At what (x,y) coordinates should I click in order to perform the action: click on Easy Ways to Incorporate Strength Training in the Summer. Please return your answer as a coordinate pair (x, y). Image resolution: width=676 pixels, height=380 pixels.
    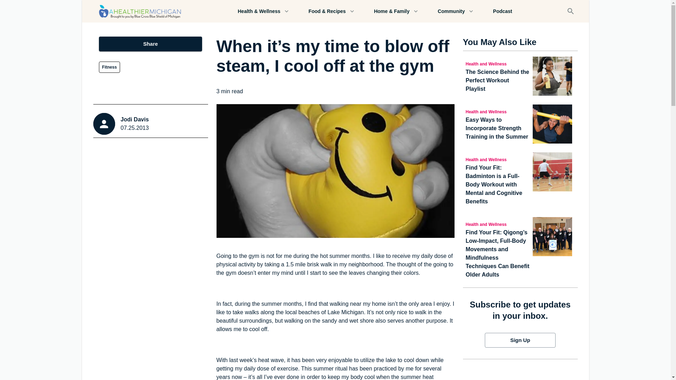
    Looking at the image, I should click on (498, 128).